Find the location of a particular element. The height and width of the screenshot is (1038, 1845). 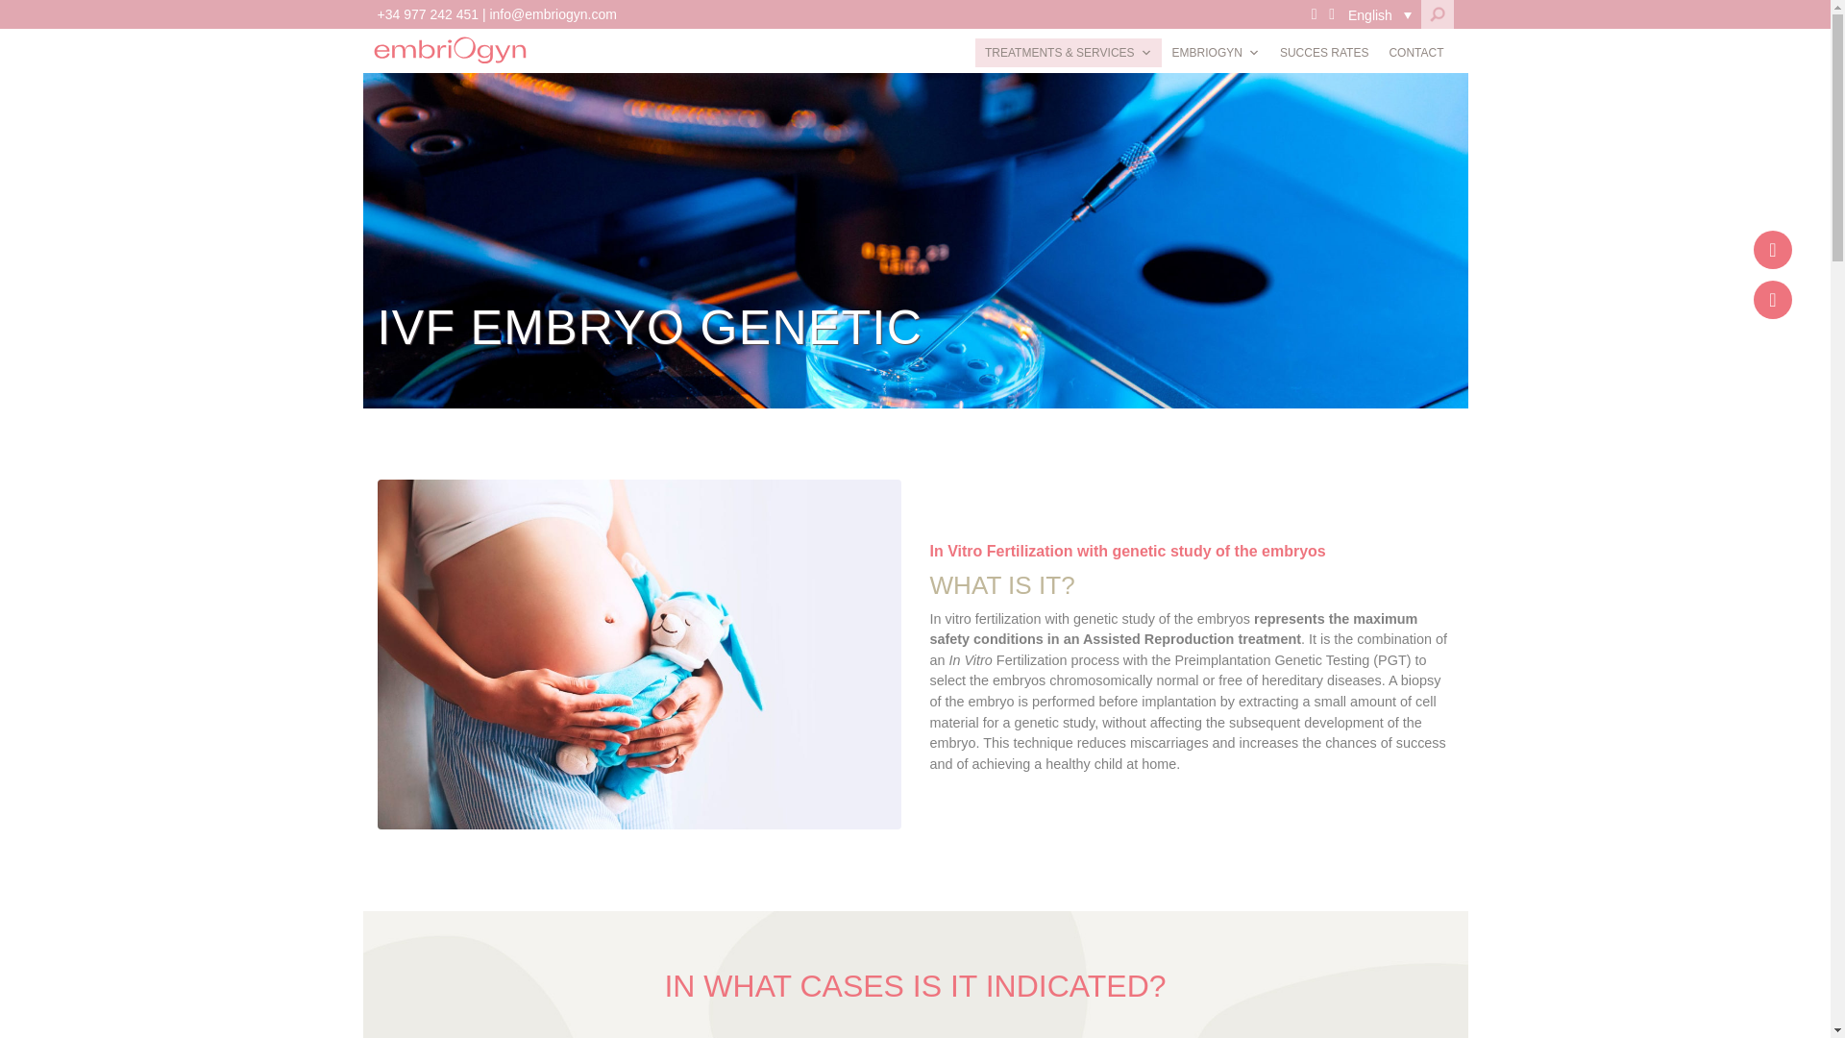

Search for: is located at coordinates (1437, 14).